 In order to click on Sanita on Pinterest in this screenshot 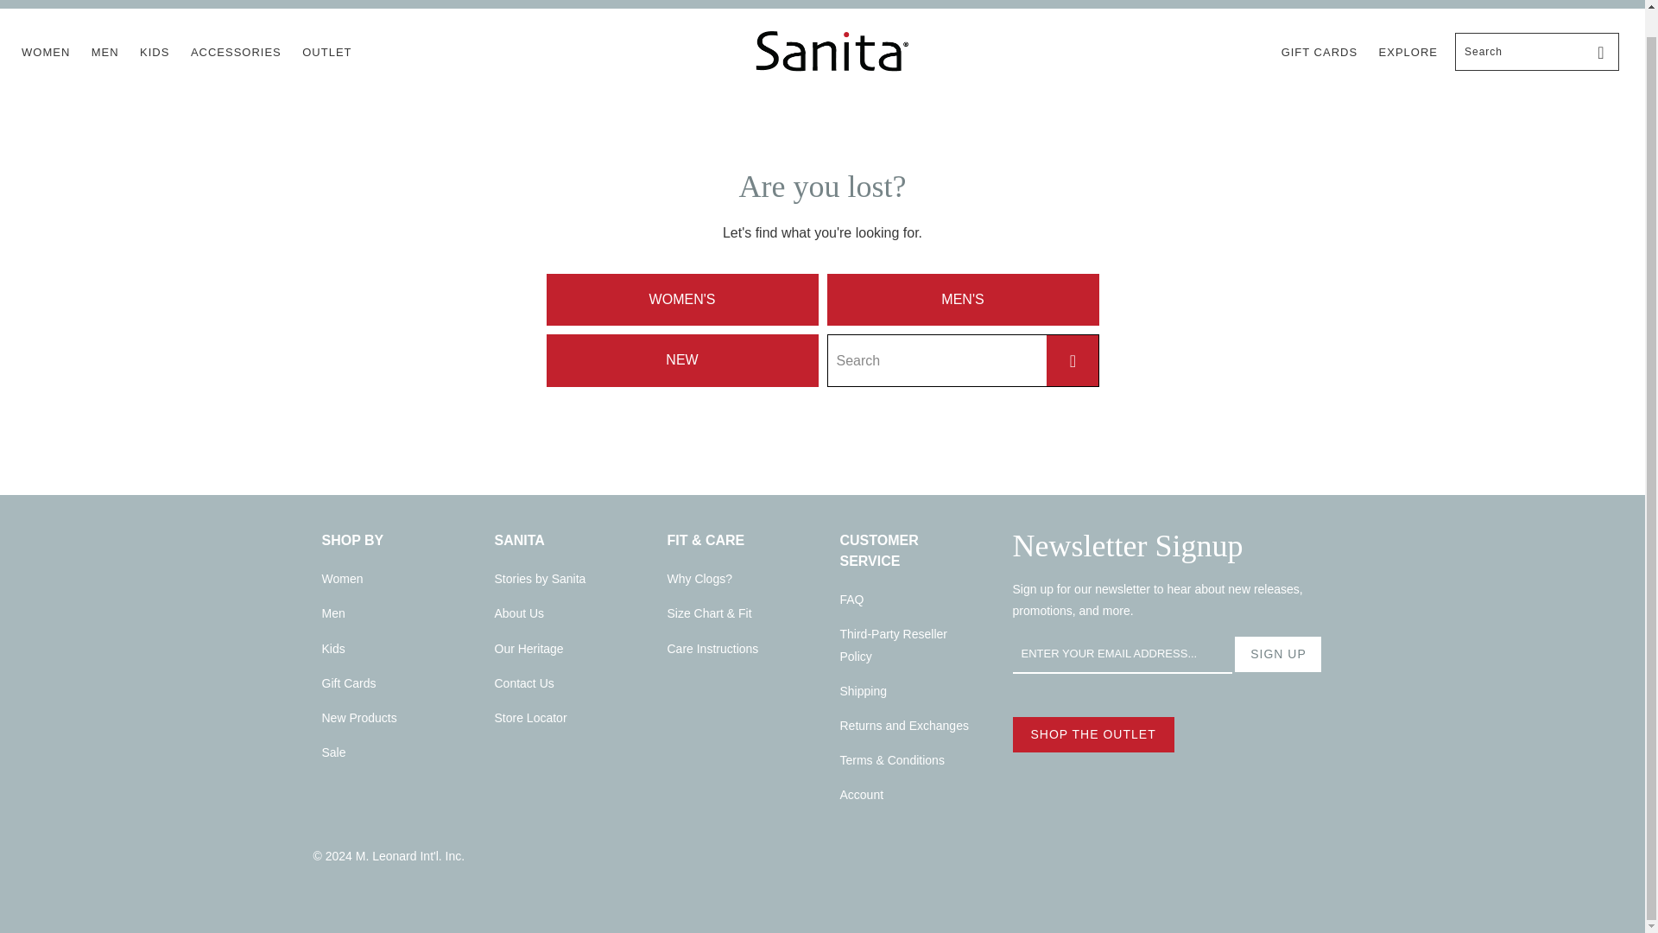, I will do `click(81, 2)`.